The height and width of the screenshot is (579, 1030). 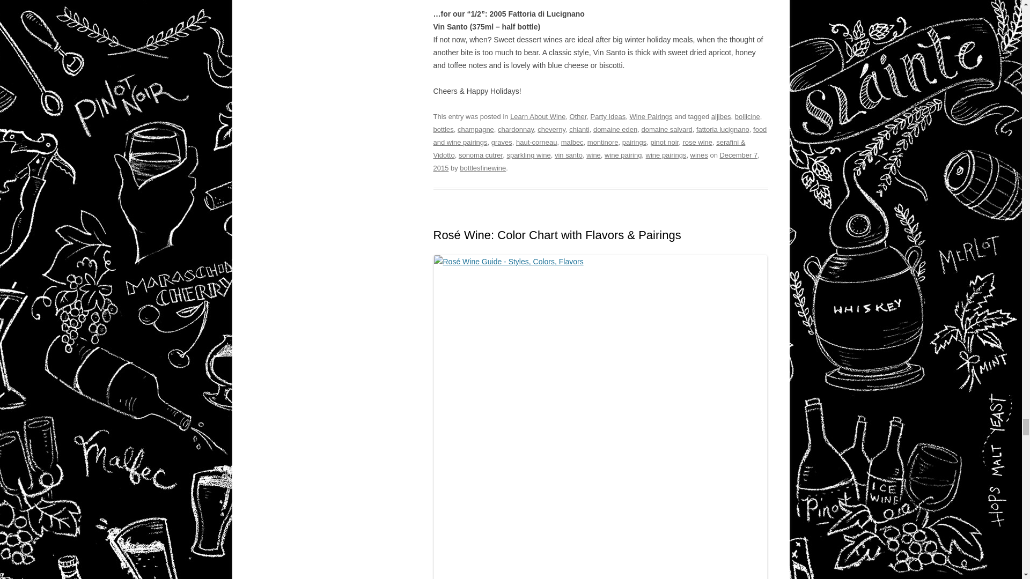 What do you see at coordinates (482, 167) in the screenshot?
I see `View all posts by bottlesfinewine` at bounding box center [482, 167].